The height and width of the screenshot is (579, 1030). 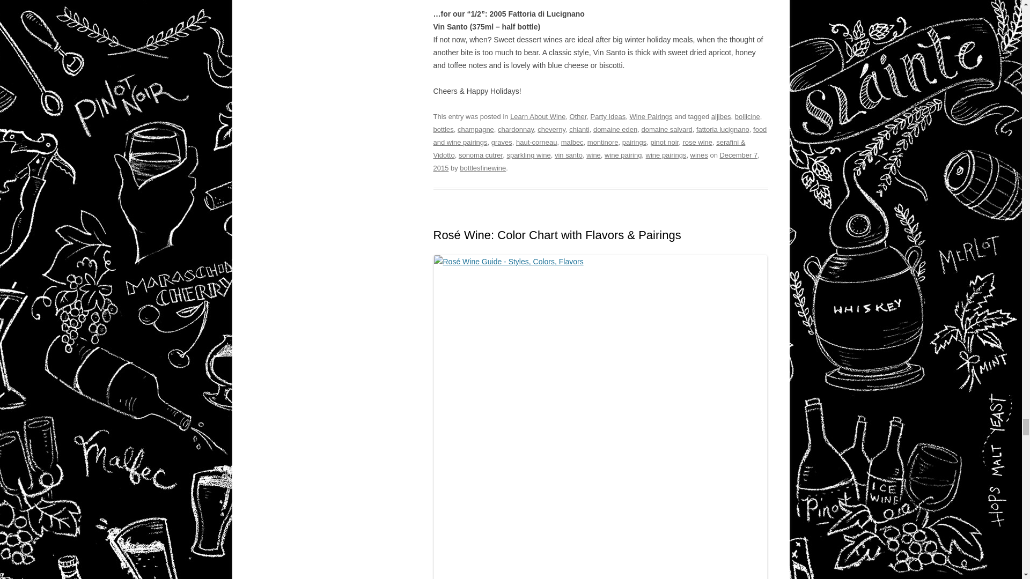 What do you see at coordinates (482, 167) in the screenshot?
I see `View all posts by bottlesfinewine` at bounding box center [482, 167].